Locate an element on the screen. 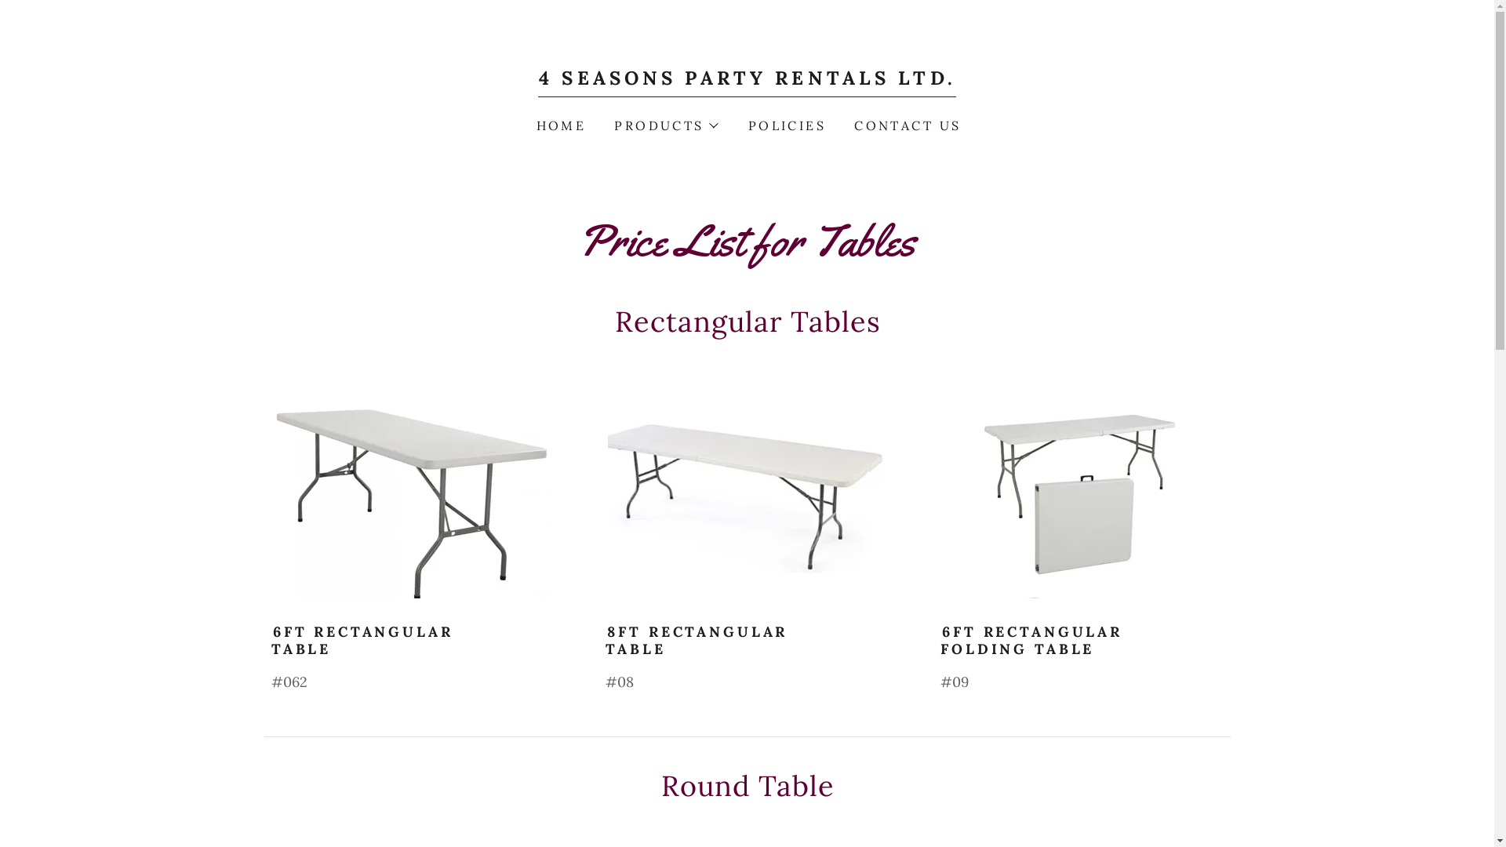 This screenshot has width=1506, height=847. 4 SEASONS PARTY RENTALS LTD. is located at coordinates (747, 80).